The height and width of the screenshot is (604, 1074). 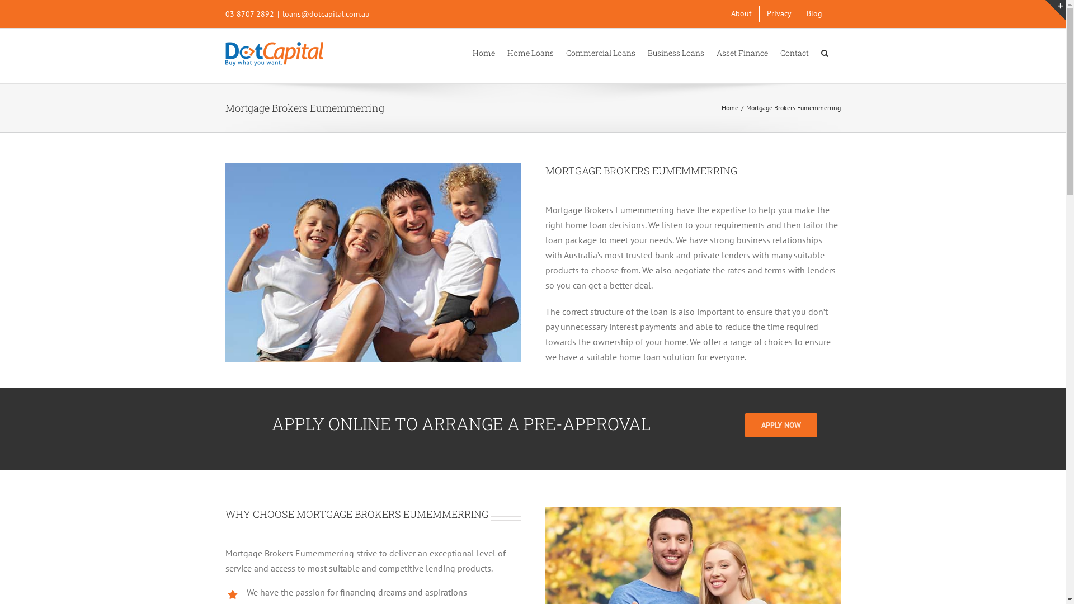 What do you see at coordinates (730, 107) in the screenshot?
I see `Home` at bounding box center [730, 107].